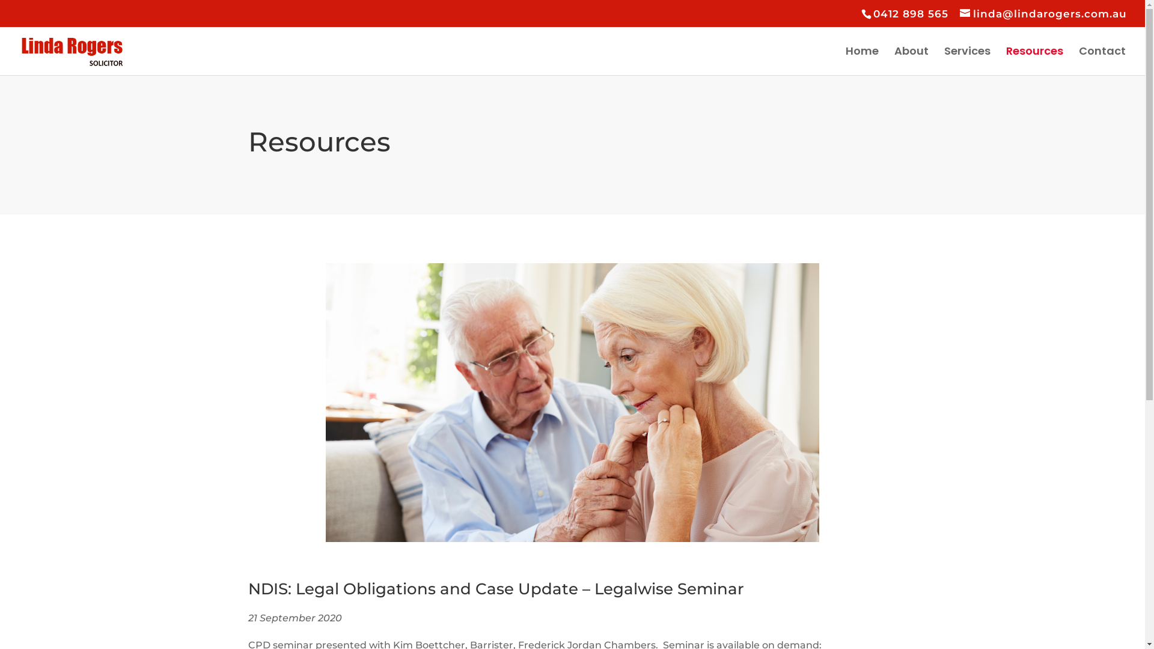  I want to click on Services, so click(968, 61).